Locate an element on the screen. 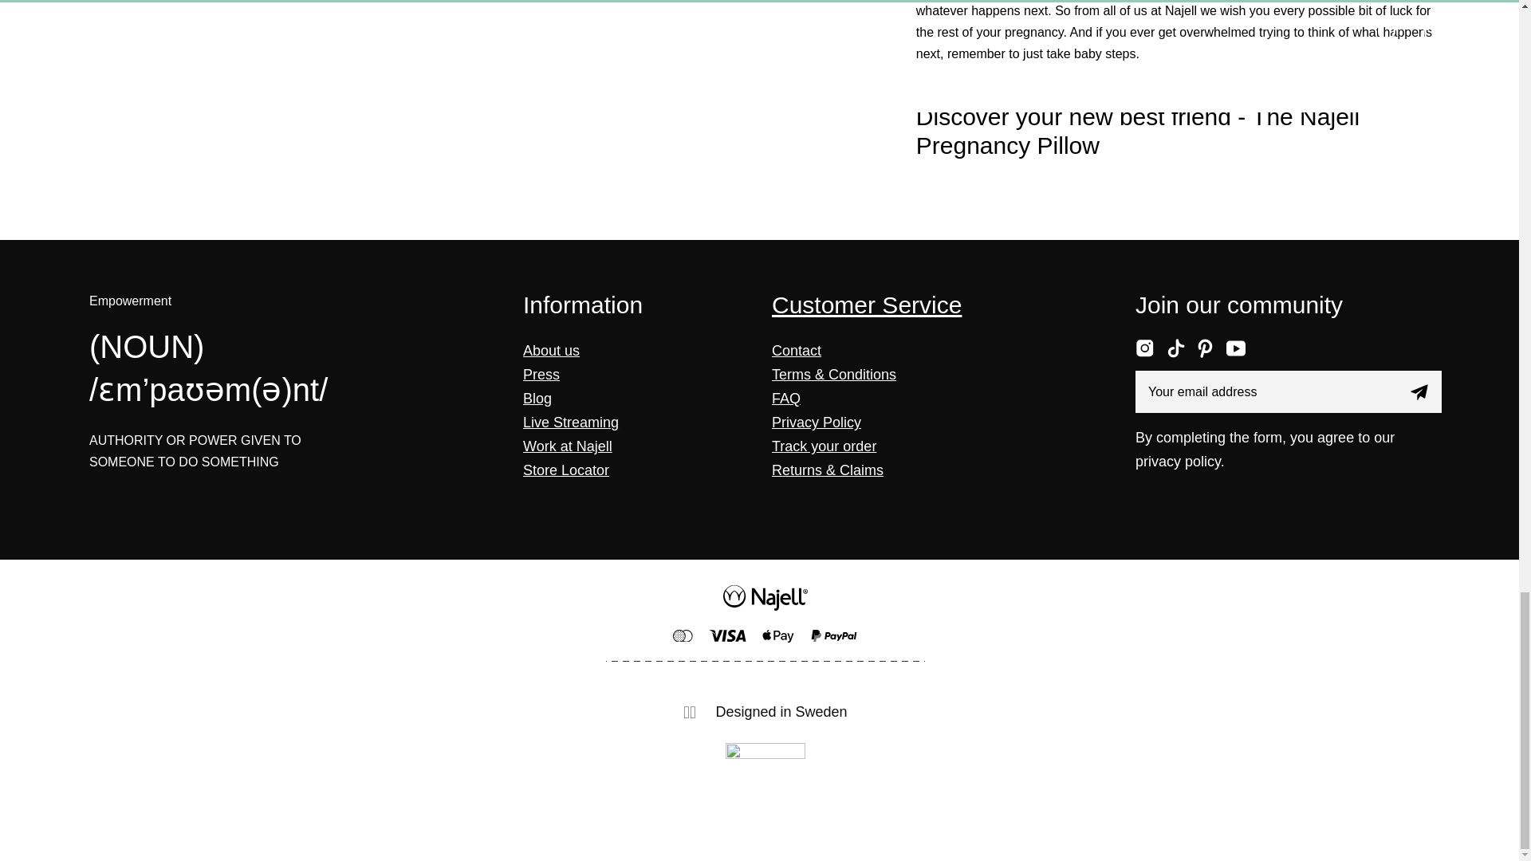 The width and height of the screenshot is (1531, 861). Live Streaming is located at coordinates (571, 423).